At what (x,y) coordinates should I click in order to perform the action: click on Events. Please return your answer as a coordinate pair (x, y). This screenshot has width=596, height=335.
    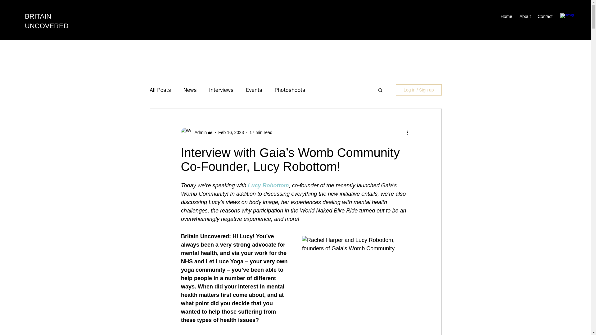
    Looking at the image, I should click on (254, 90).